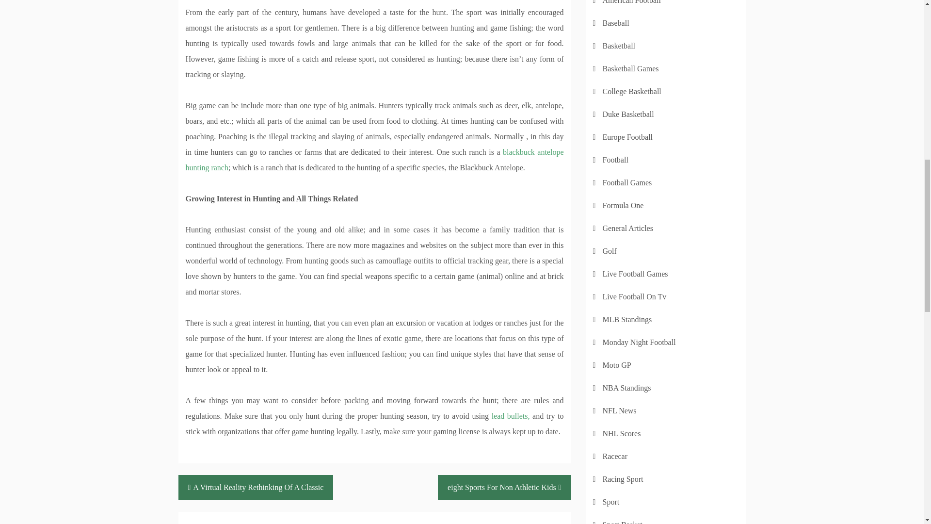 This screenshot has width=931, height=524. What do you see at coordinates (256, 487) in the screenshot?
I see `A Virtual Reality Rethinking Of A Classic` at bounding box center [256, 487].